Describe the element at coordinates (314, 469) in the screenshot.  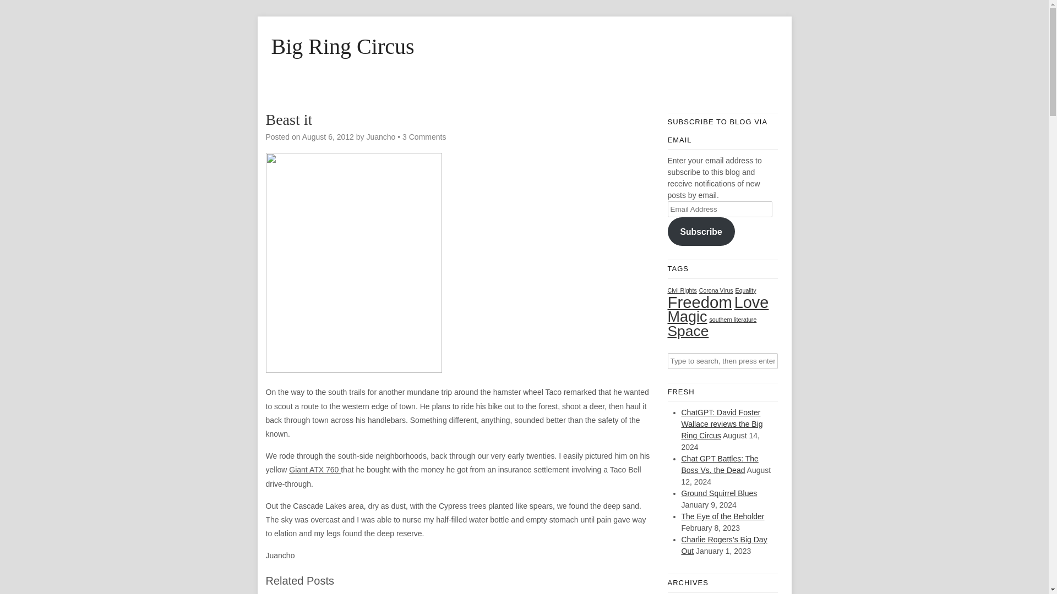
I see `Giant ATX 760` at that location.